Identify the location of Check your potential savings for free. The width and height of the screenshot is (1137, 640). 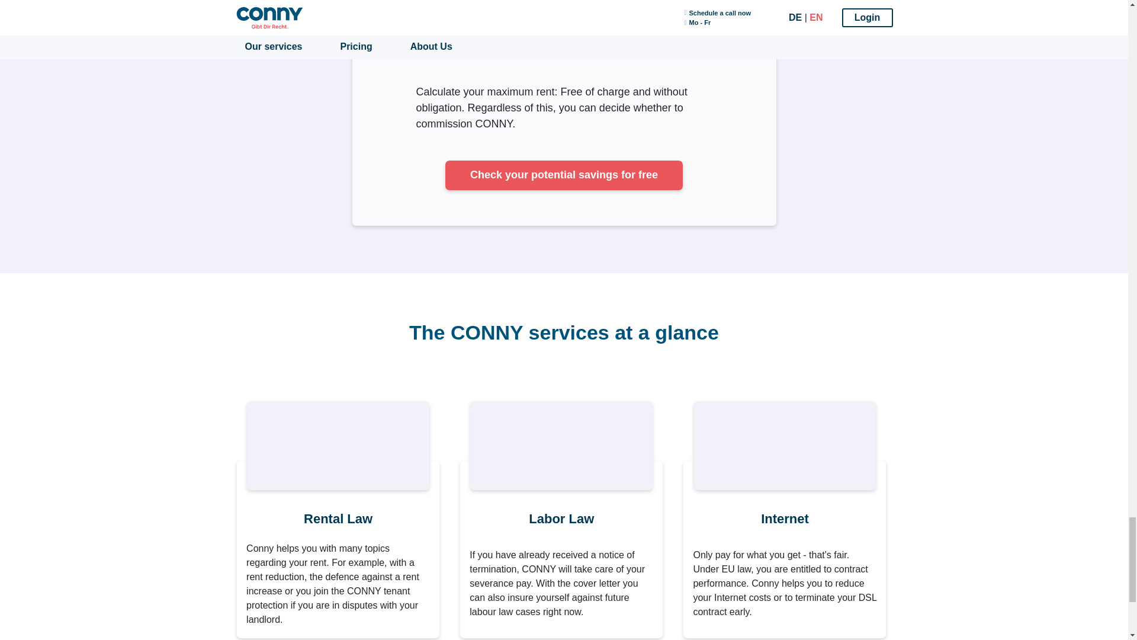
(564, 175).